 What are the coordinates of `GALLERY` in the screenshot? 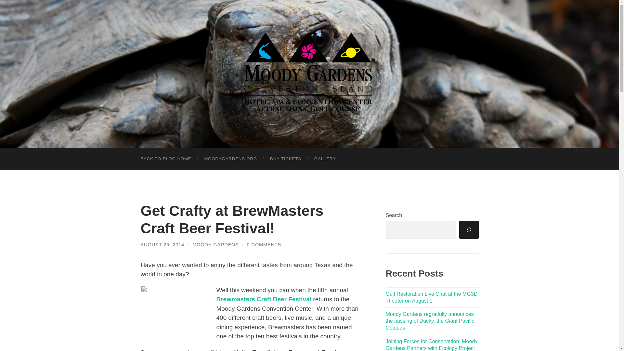 It's located at (325, 159).